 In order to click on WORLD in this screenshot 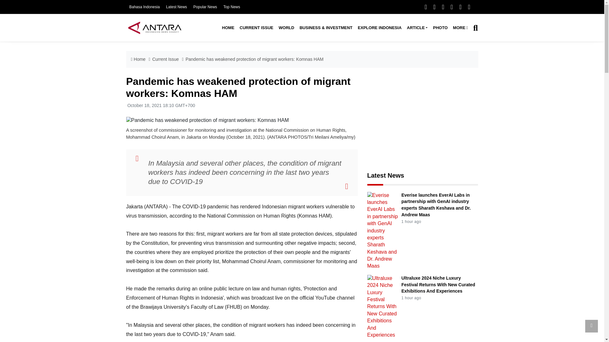, I will do `click(286, 28)`.